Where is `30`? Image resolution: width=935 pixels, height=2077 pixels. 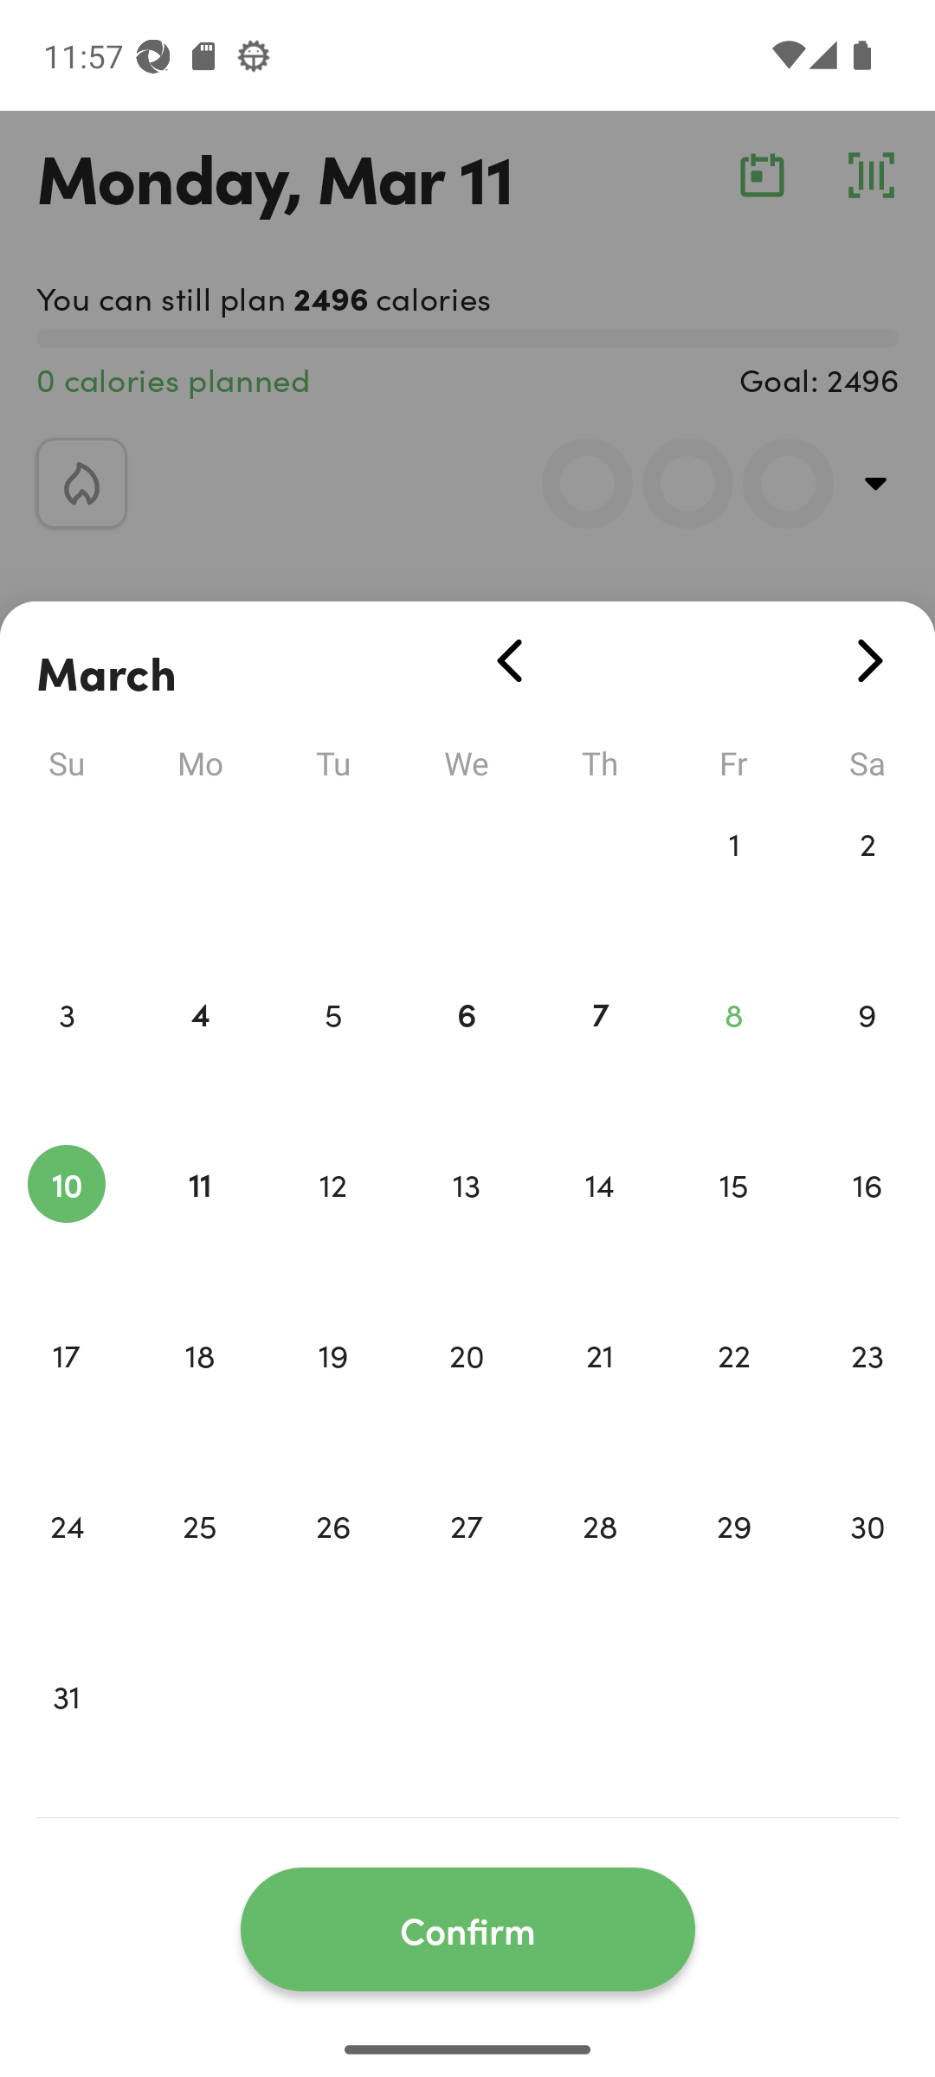 30 is located at coordinates (867, 1561).